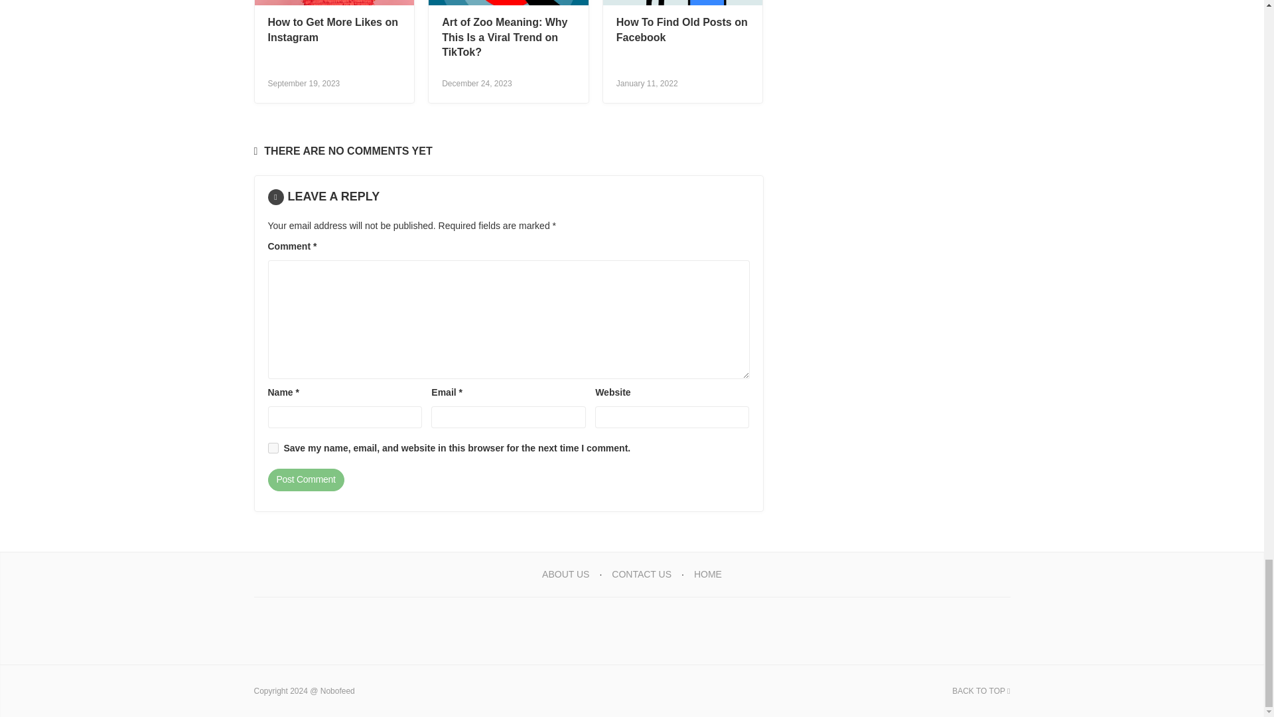 Image resolution: width=1274 pixels, height=717 pixels. Describe the element at coordinates (305, 479) in the screenshot. I see `Post Comment` at that location.